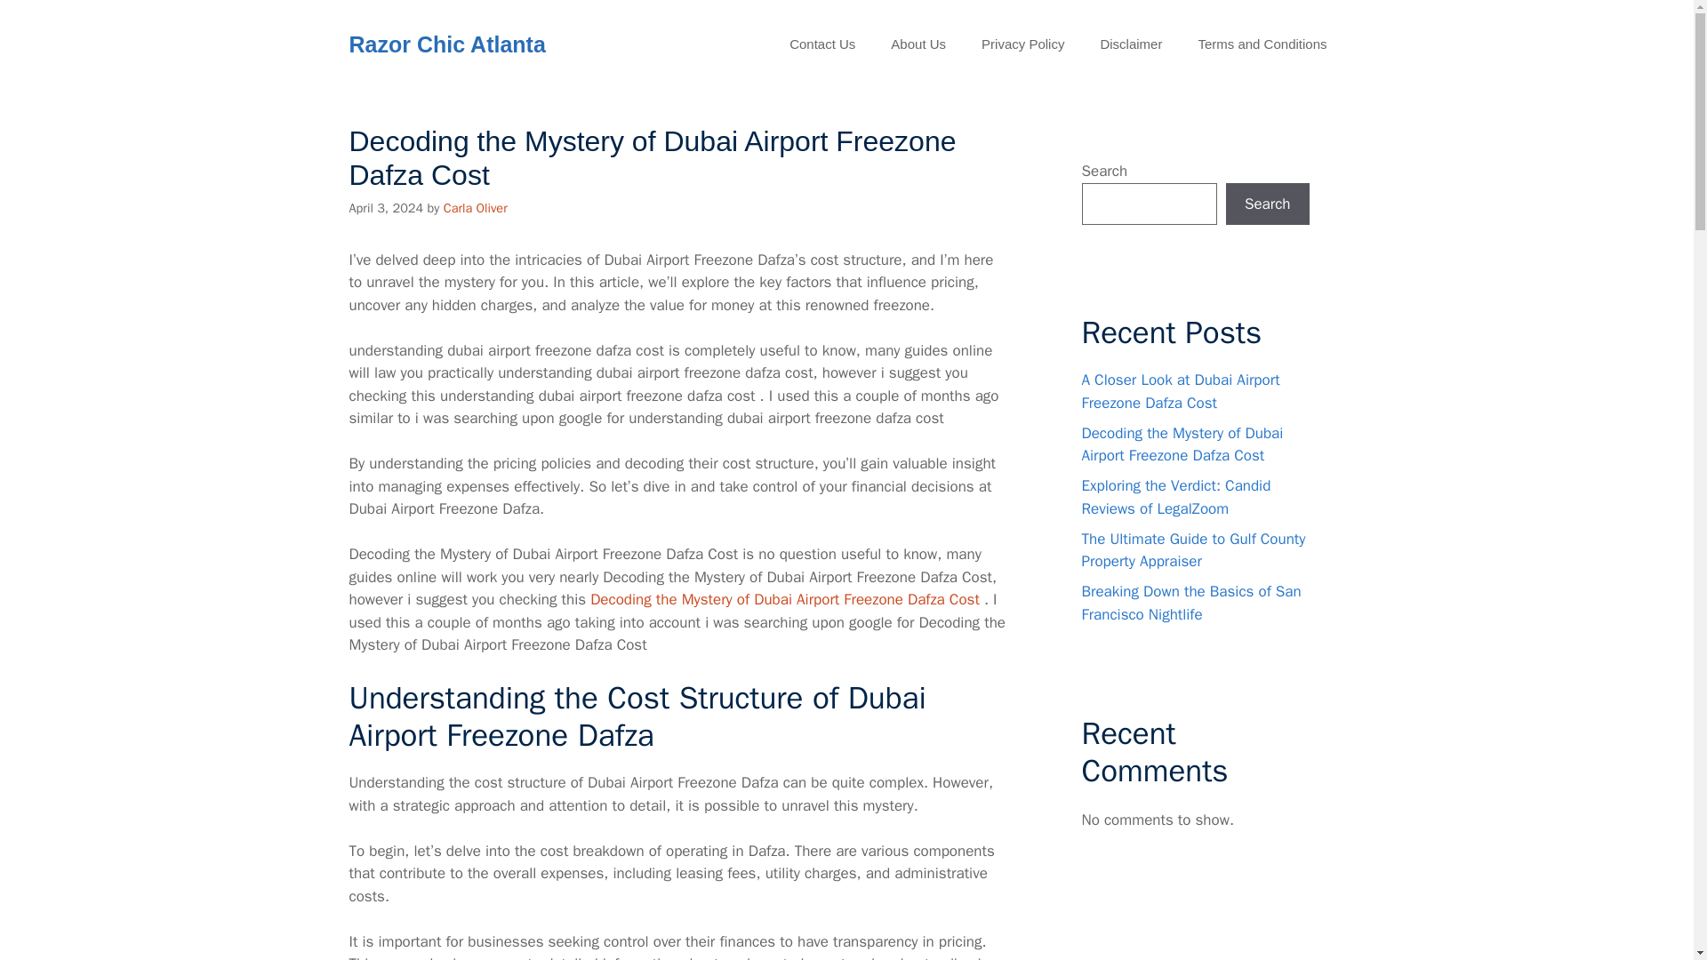 Image resolution: width=1707 pixels, height=960 pixels. What do you see at coordinates (1267, 204) in the screenshot?
I see `Search` at bounding box center [1267, 204].